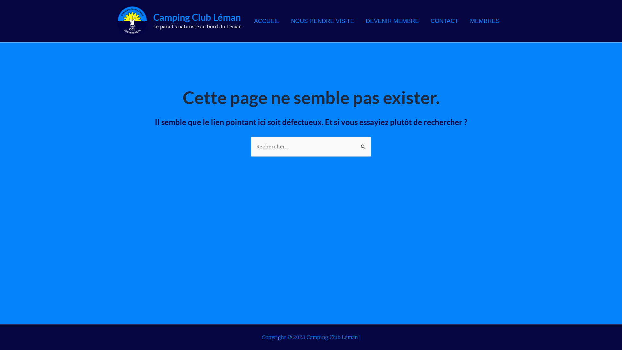 This screenshot has height=350, width=622. I want to click on NOUS RENDRE VISITE, so click(323, 21).